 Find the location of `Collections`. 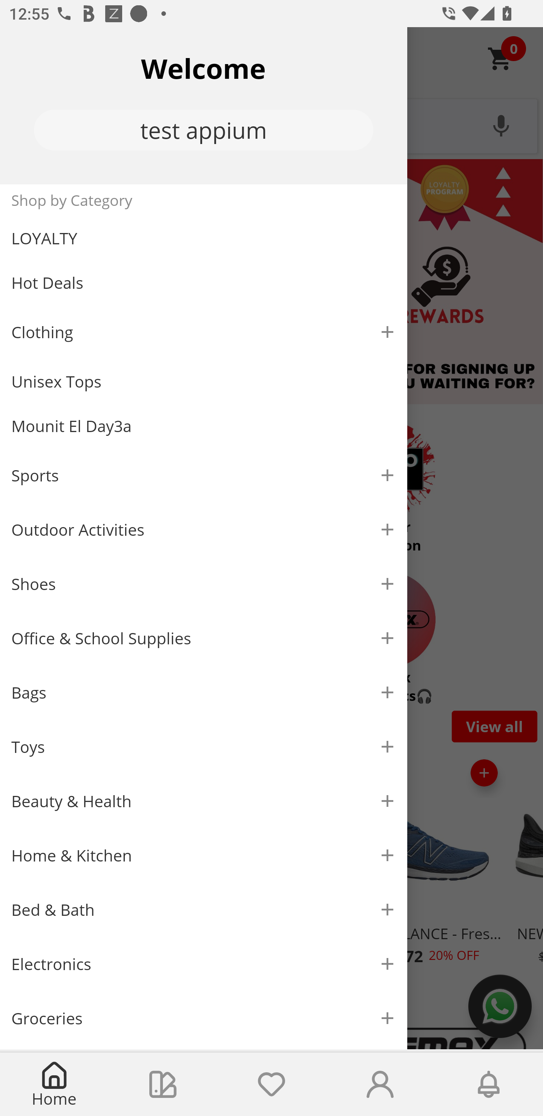

Collections is located at coordinates (163, 1084).